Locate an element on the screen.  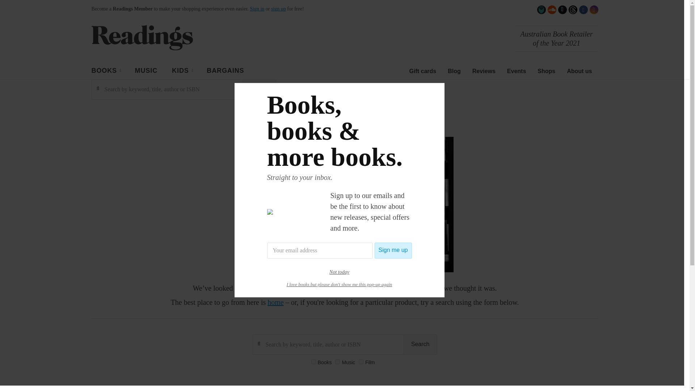
MUSIC is located at coordinates (146, 72).